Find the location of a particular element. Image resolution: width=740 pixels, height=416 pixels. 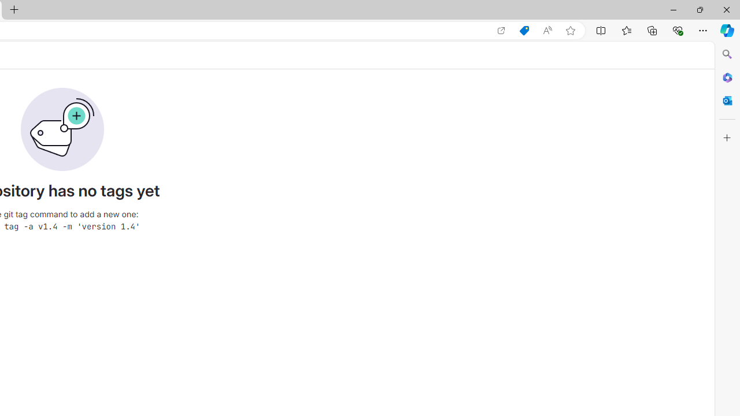

Close Outlook pane is located at coordinates (727, 101).